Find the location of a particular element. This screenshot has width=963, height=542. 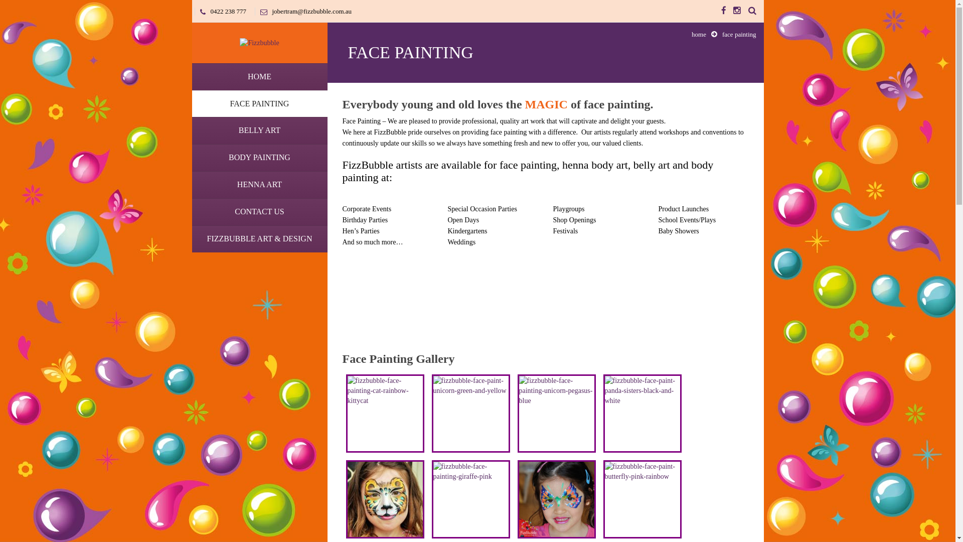

BELLY ART is located at coordinates (259, 130).